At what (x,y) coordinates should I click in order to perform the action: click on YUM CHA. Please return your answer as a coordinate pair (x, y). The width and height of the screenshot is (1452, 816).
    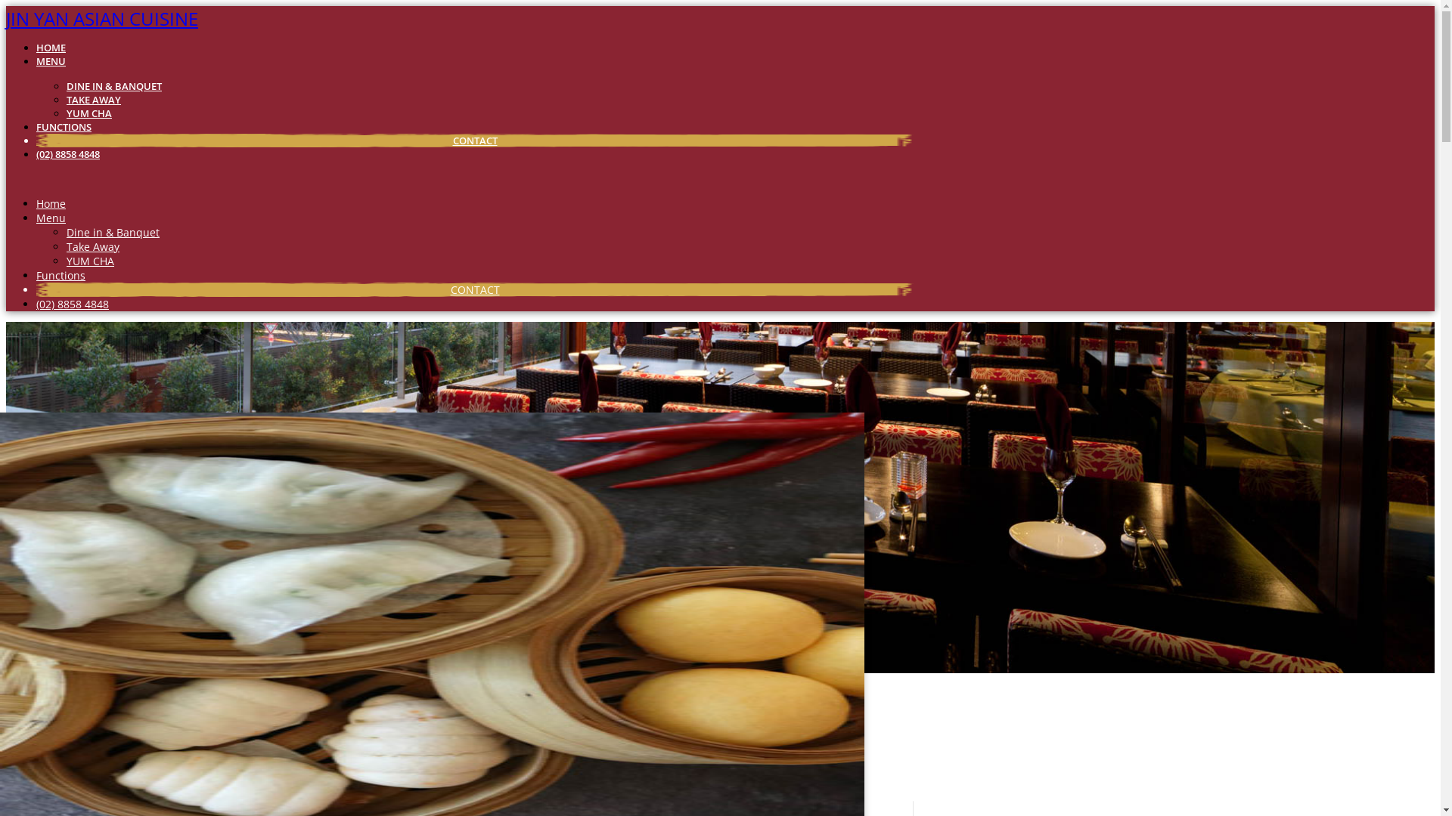
    Looking at the image, I should click on (89, 113).